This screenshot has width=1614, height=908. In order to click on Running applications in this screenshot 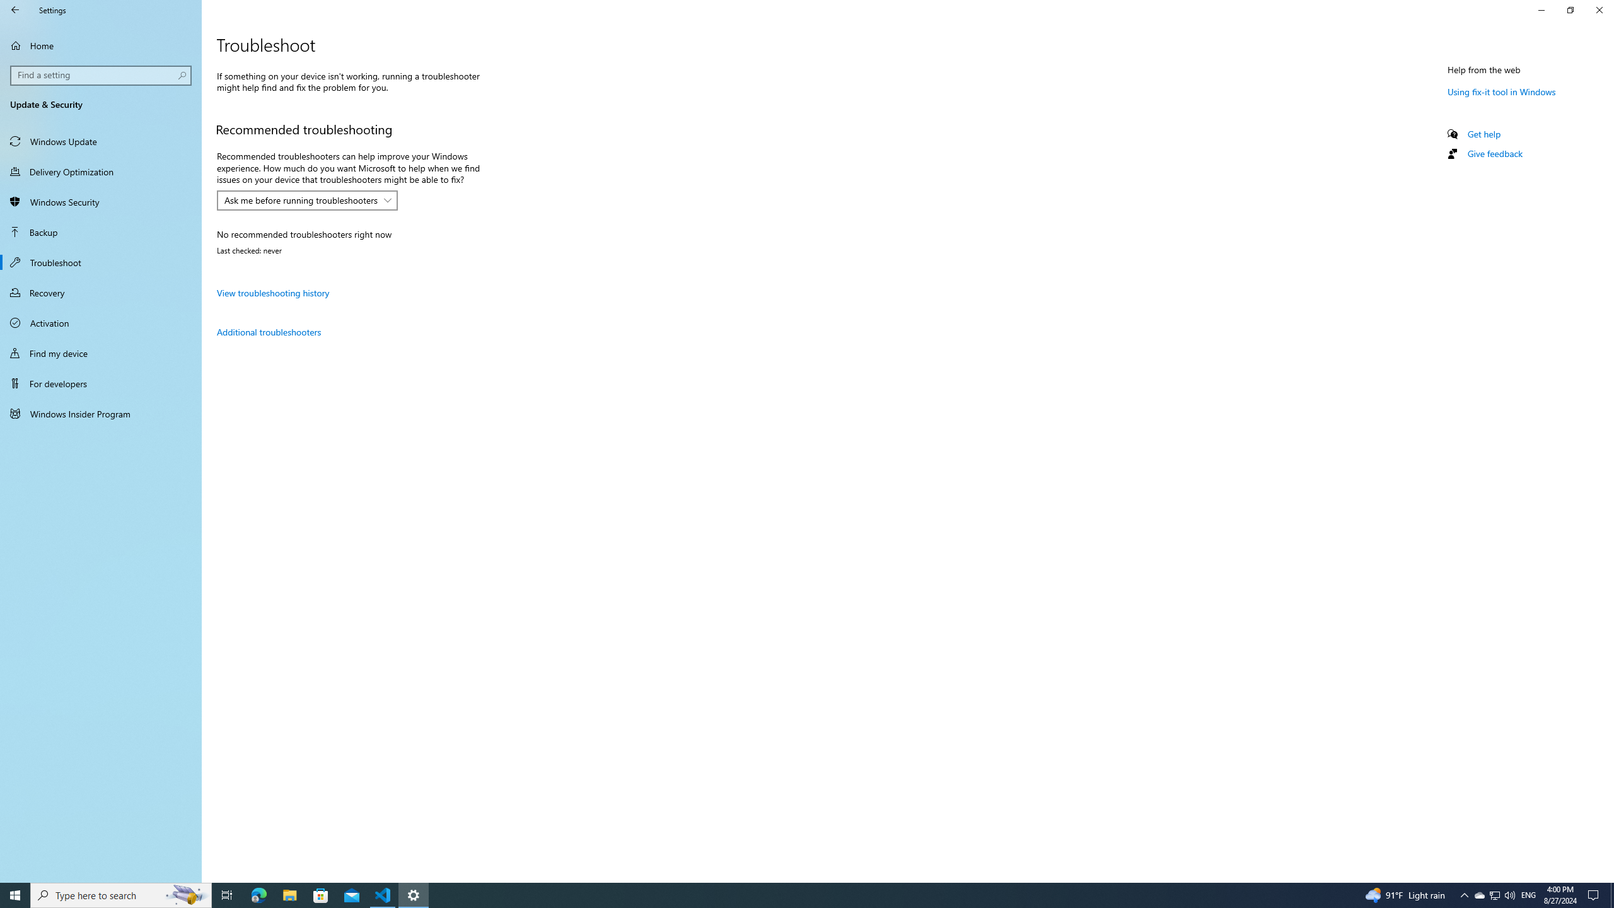, I will do `click(783, 895)`.